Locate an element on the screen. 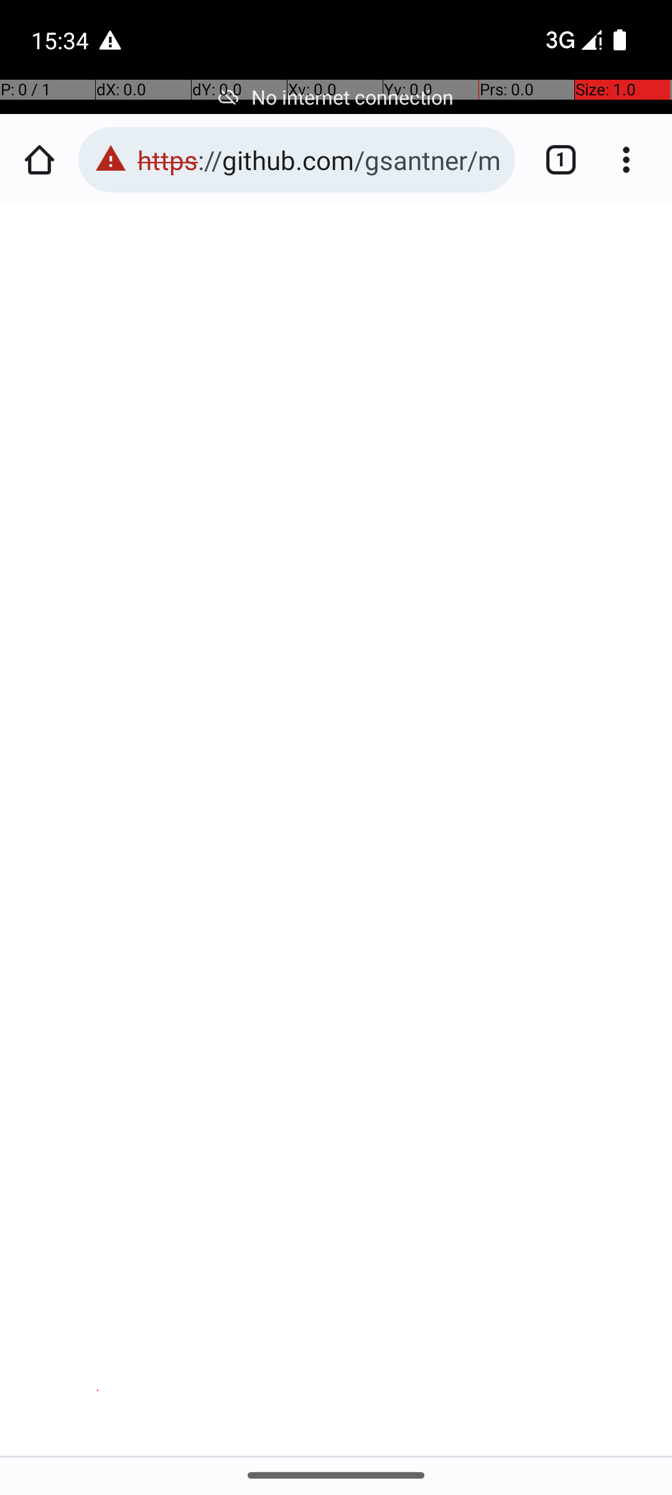  github.com is located at coordinates (98, 653).